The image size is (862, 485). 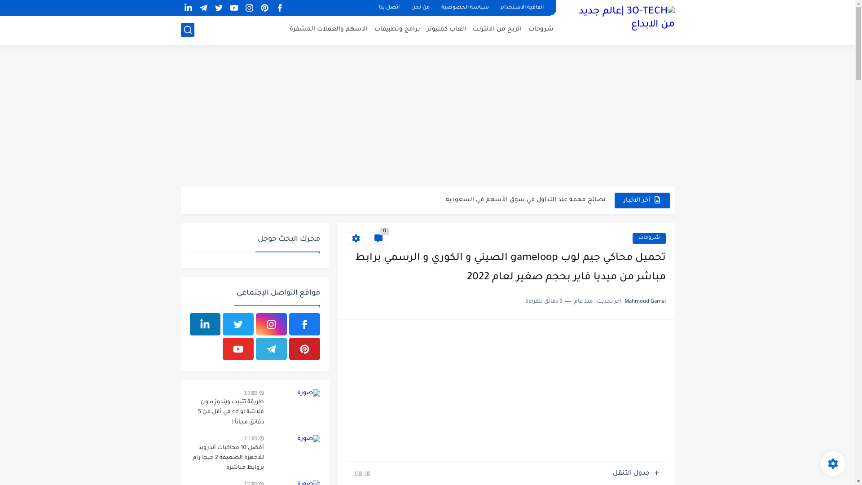 I want to click on twitter, so click(x=219, y=8).